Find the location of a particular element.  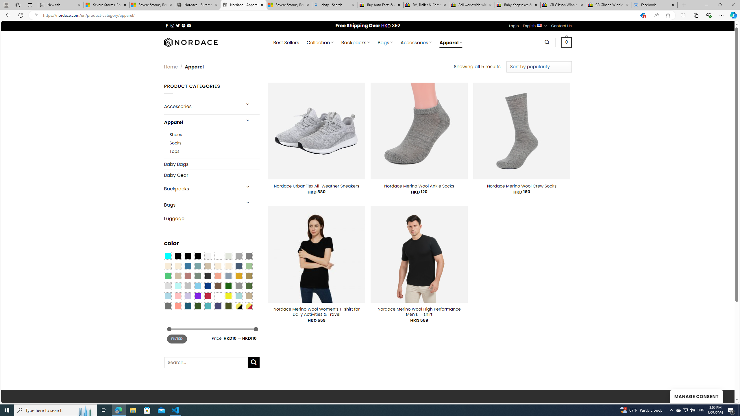

Apparel is located at coordinates (202, 122).